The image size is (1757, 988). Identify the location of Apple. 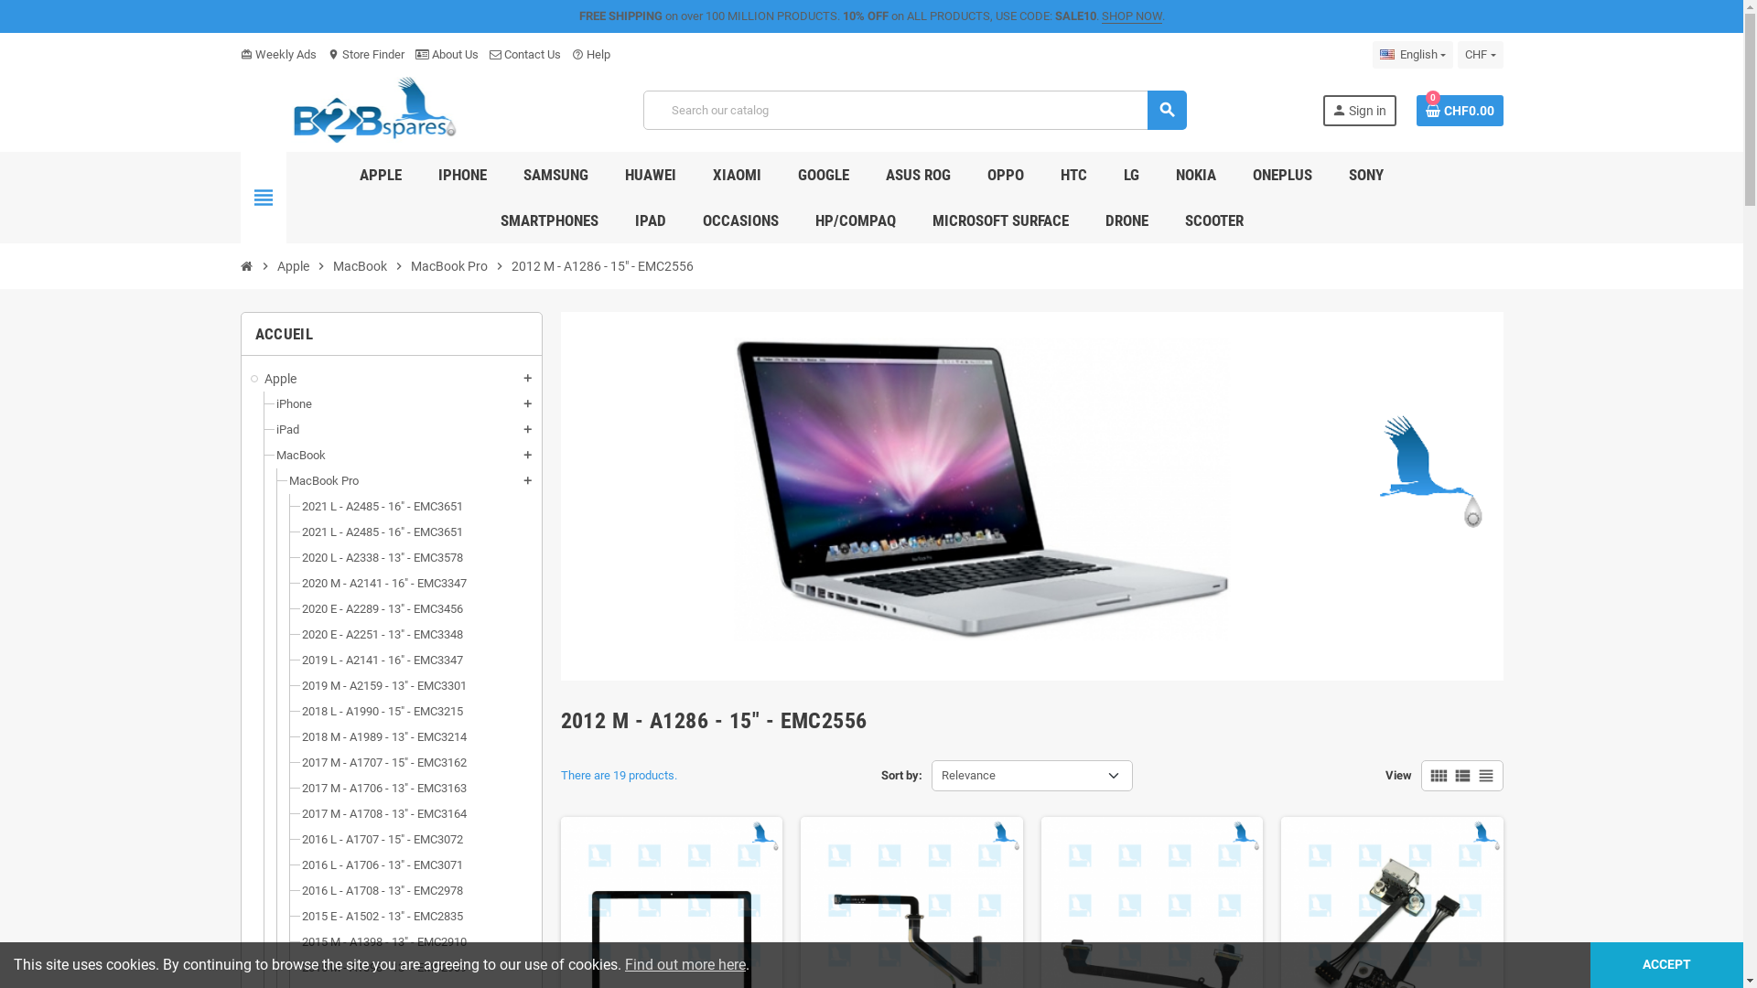
(392, 379).